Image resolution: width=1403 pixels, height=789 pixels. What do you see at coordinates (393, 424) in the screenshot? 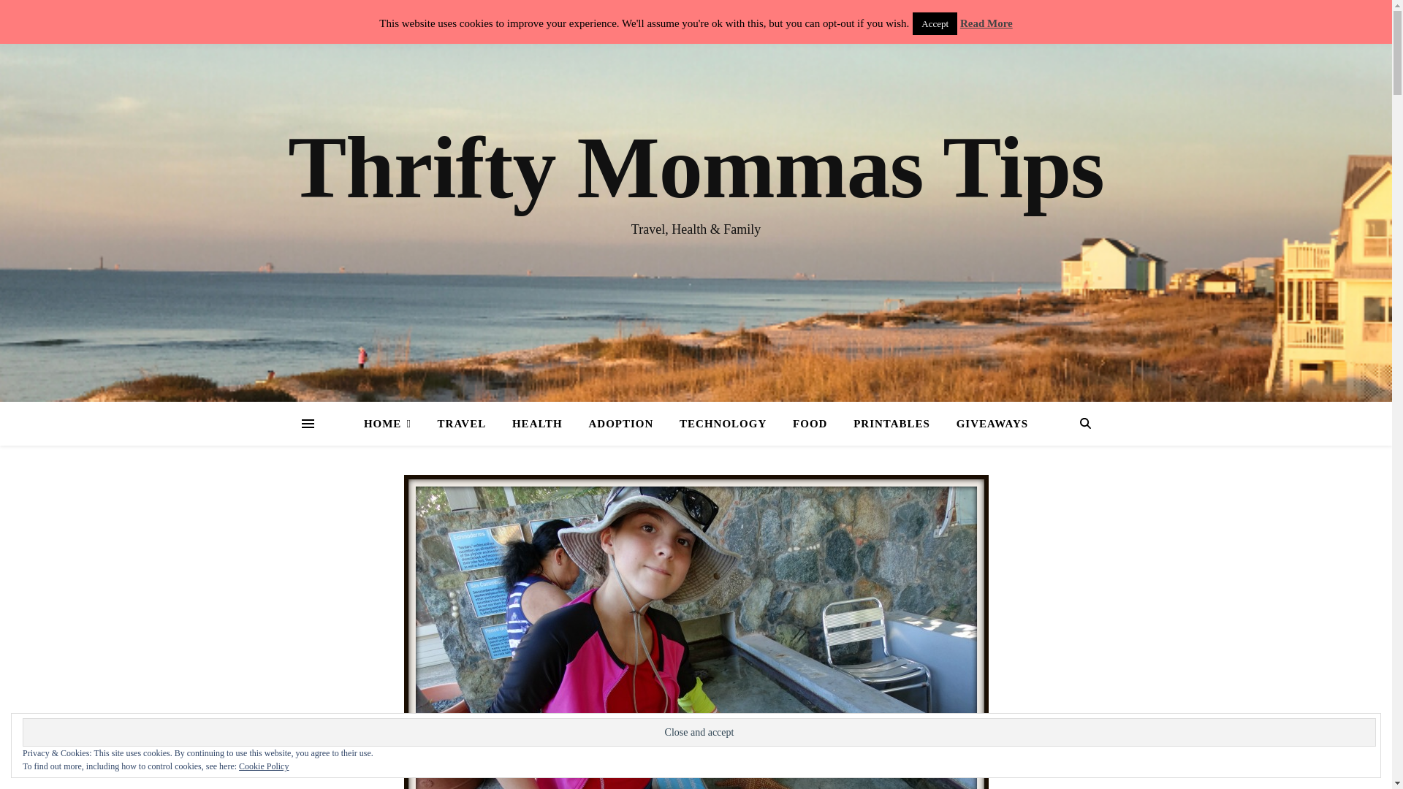
I see `HOME` at bounding box center [393, 424].